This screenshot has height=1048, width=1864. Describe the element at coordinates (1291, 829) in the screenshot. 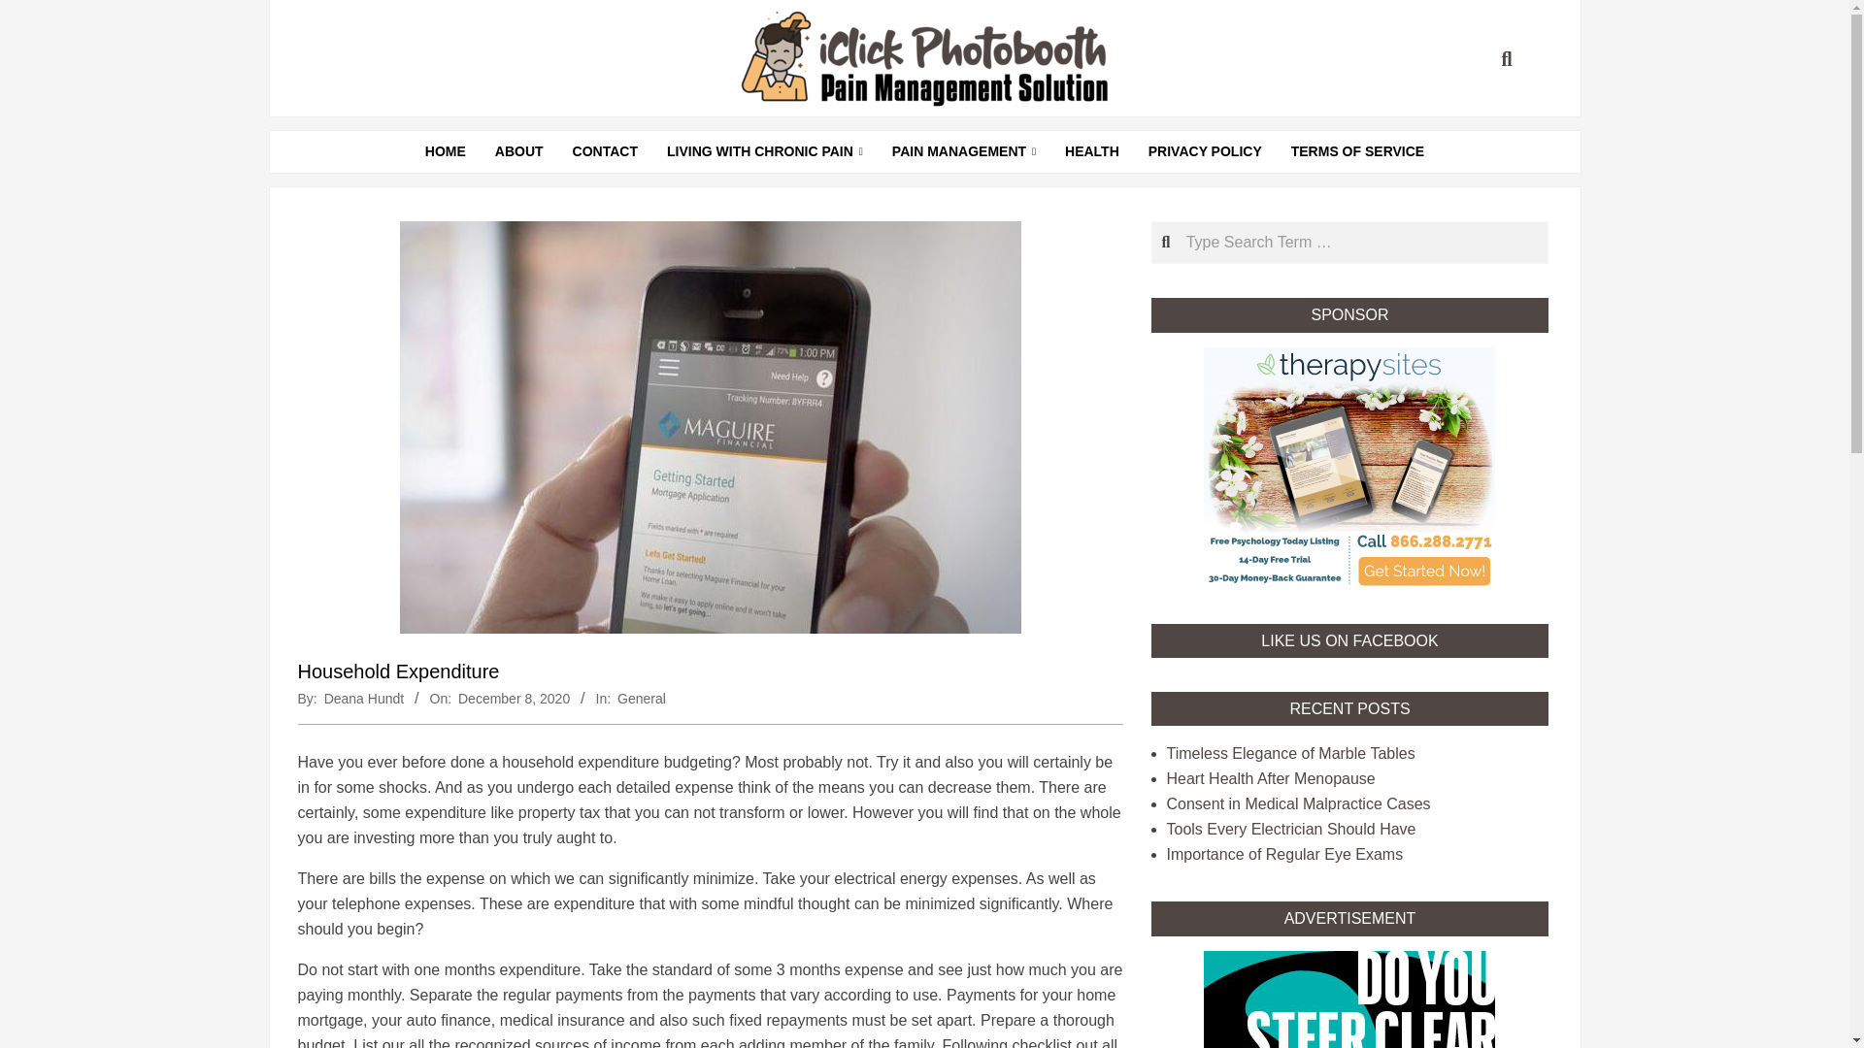

I see `Tools Every Electrician Should Have` at that location.